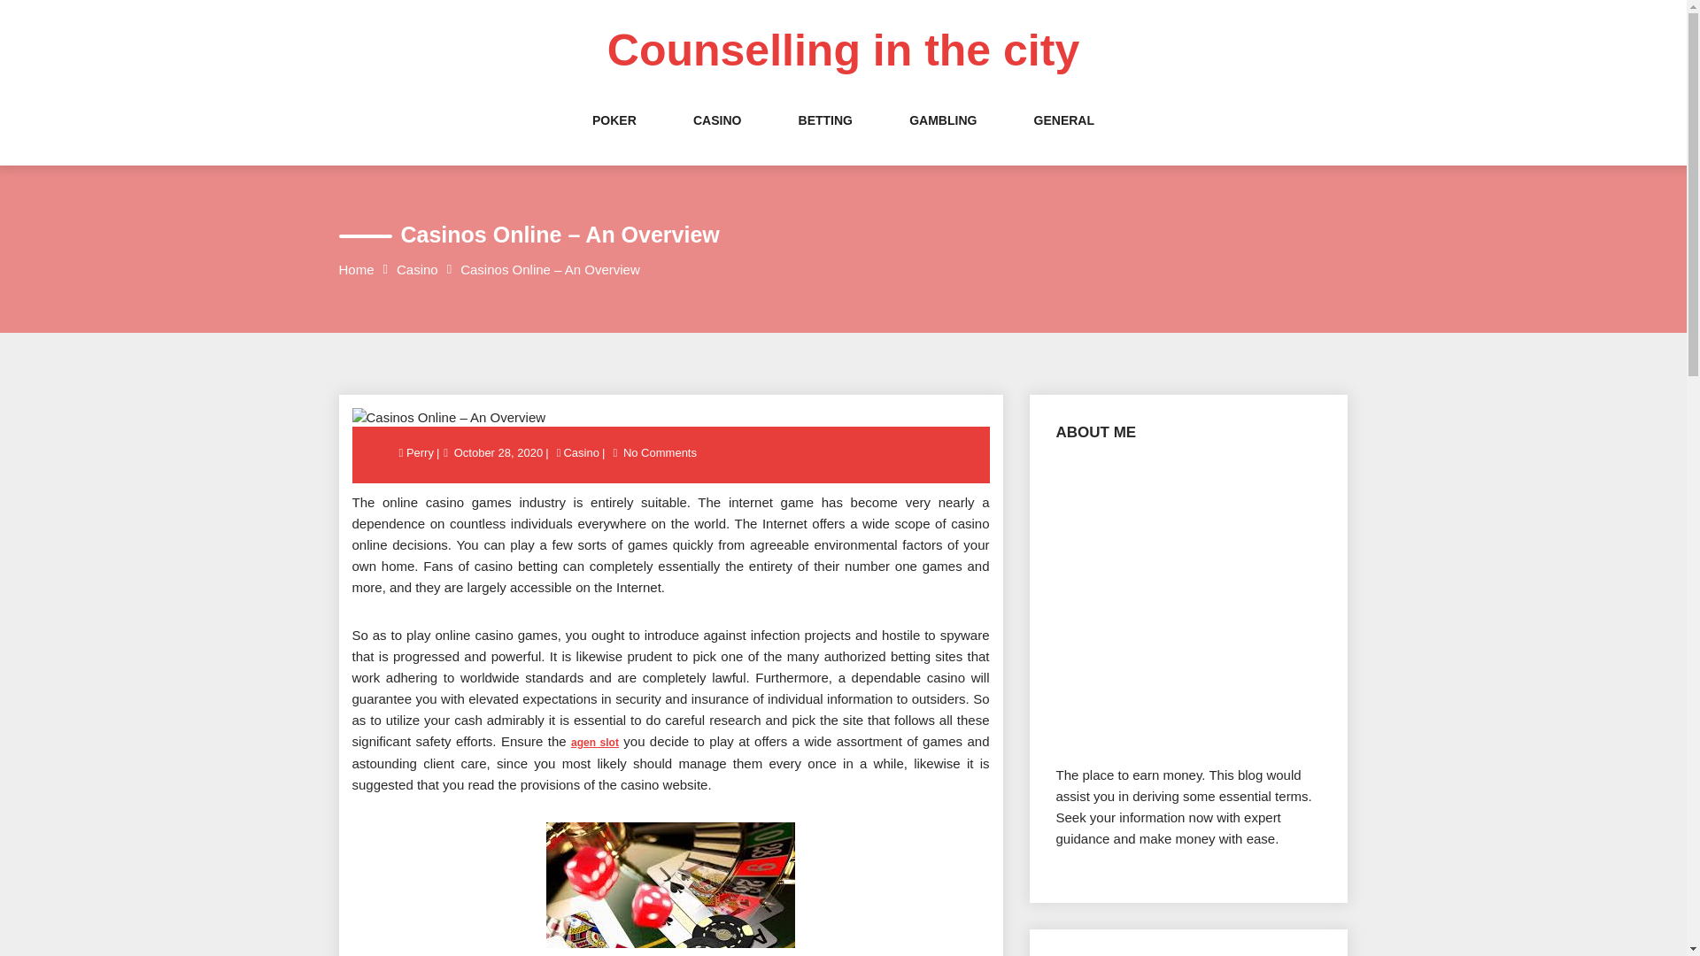 This screenshot has height=956, width=1700. Describe the element at coordinates (356, 269) in the screenshot. I see `Home` at that location.